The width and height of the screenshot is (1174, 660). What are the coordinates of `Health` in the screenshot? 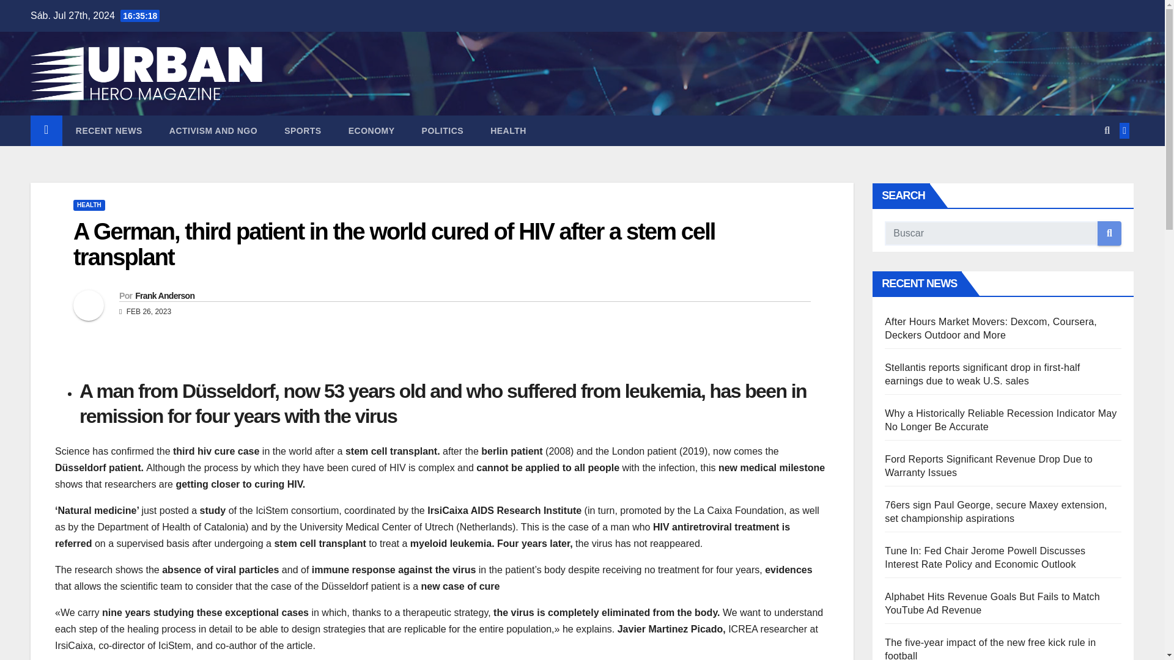 It's located at (508, 131).